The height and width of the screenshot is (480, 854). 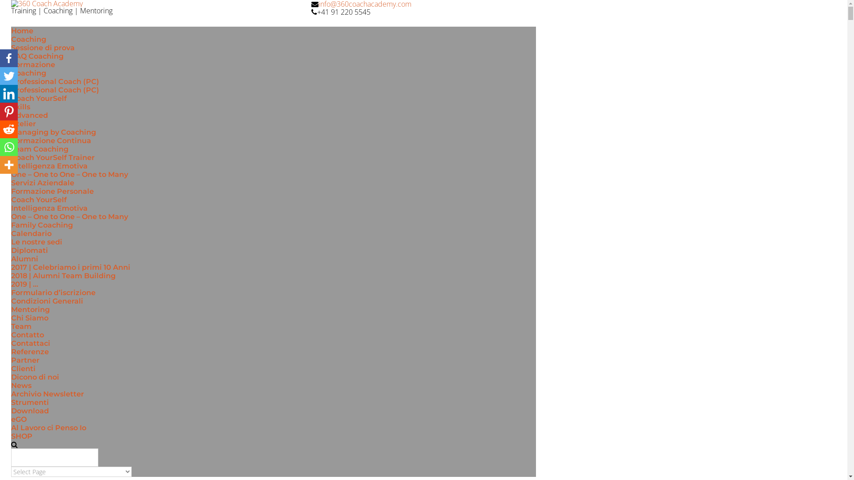 I want to click on Formazione, so click(x=33, y=65).